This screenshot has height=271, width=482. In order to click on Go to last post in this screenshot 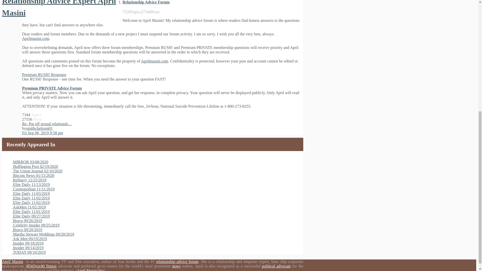, I will do `click(43, 132)`.